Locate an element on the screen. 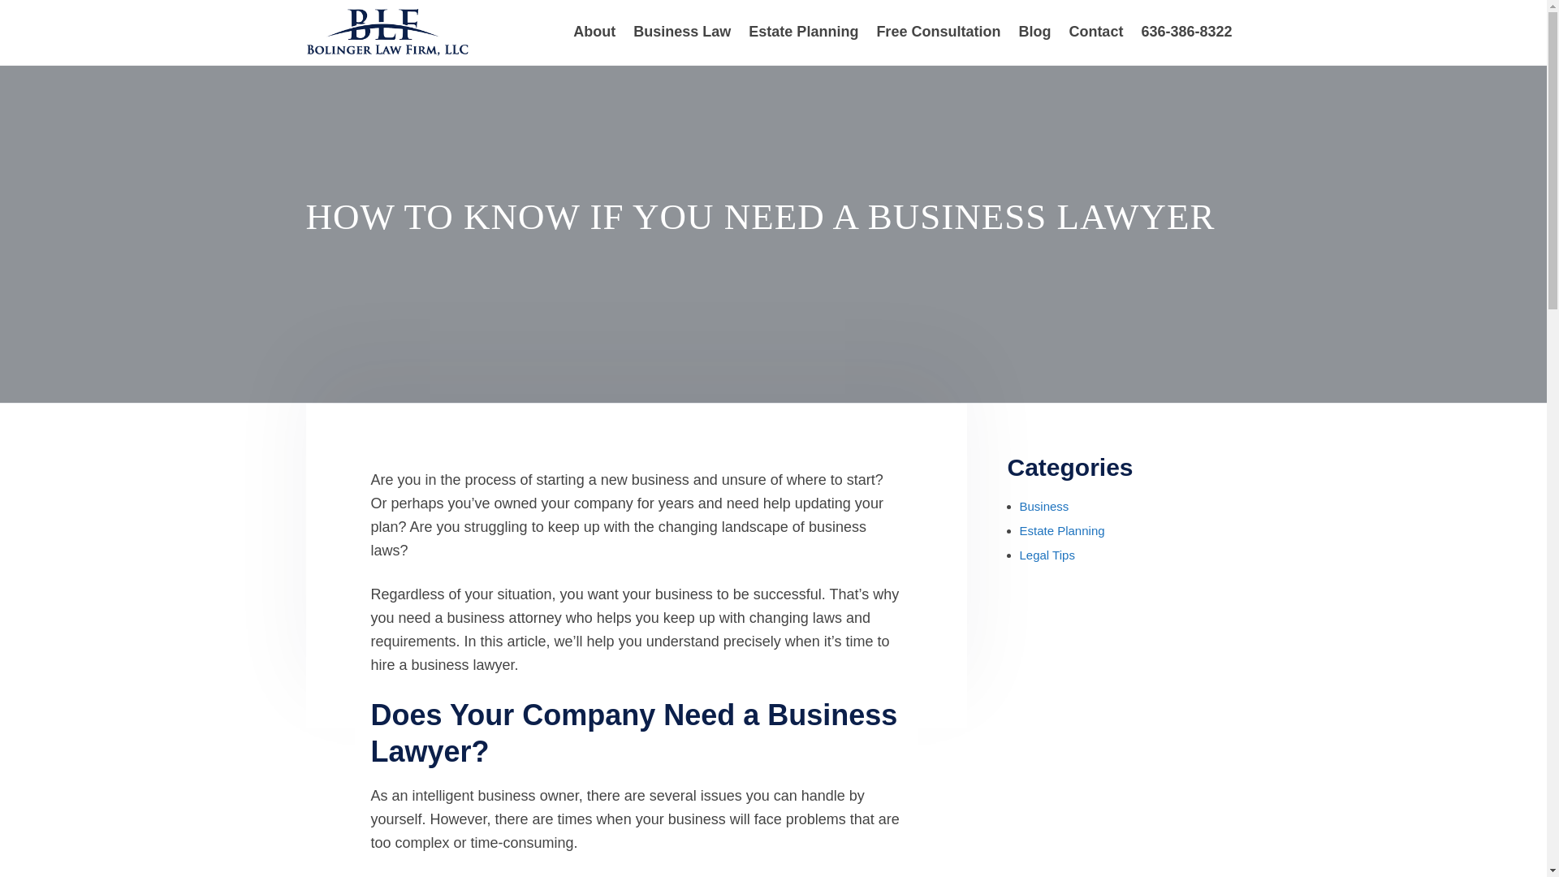 Image resolution: width=1559 pixels, height=877 pixels. Business is located at coordinates (1044, 505).